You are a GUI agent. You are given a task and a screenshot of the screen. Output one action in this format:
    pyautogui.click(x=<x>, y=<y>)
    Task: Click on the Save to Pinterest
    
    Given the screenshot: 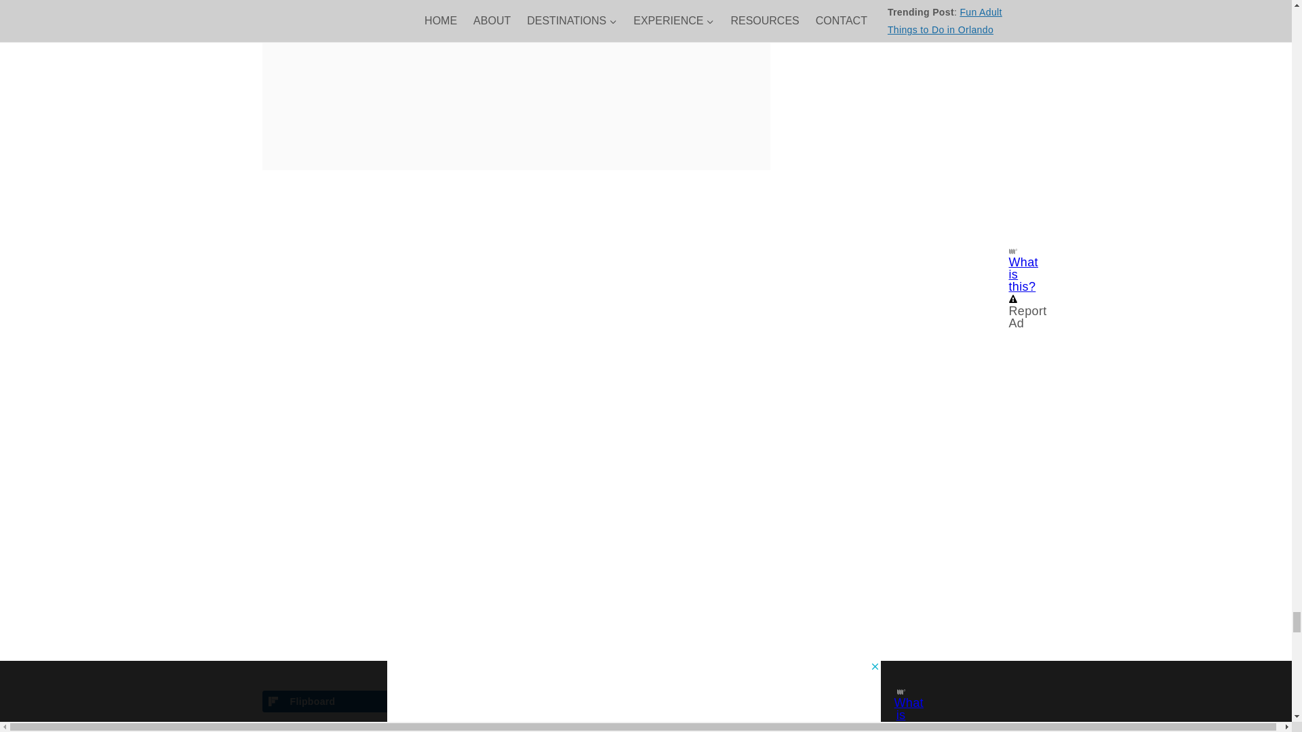 What is the action you would take?
    pyautogui.click(x=645, y=701)
    